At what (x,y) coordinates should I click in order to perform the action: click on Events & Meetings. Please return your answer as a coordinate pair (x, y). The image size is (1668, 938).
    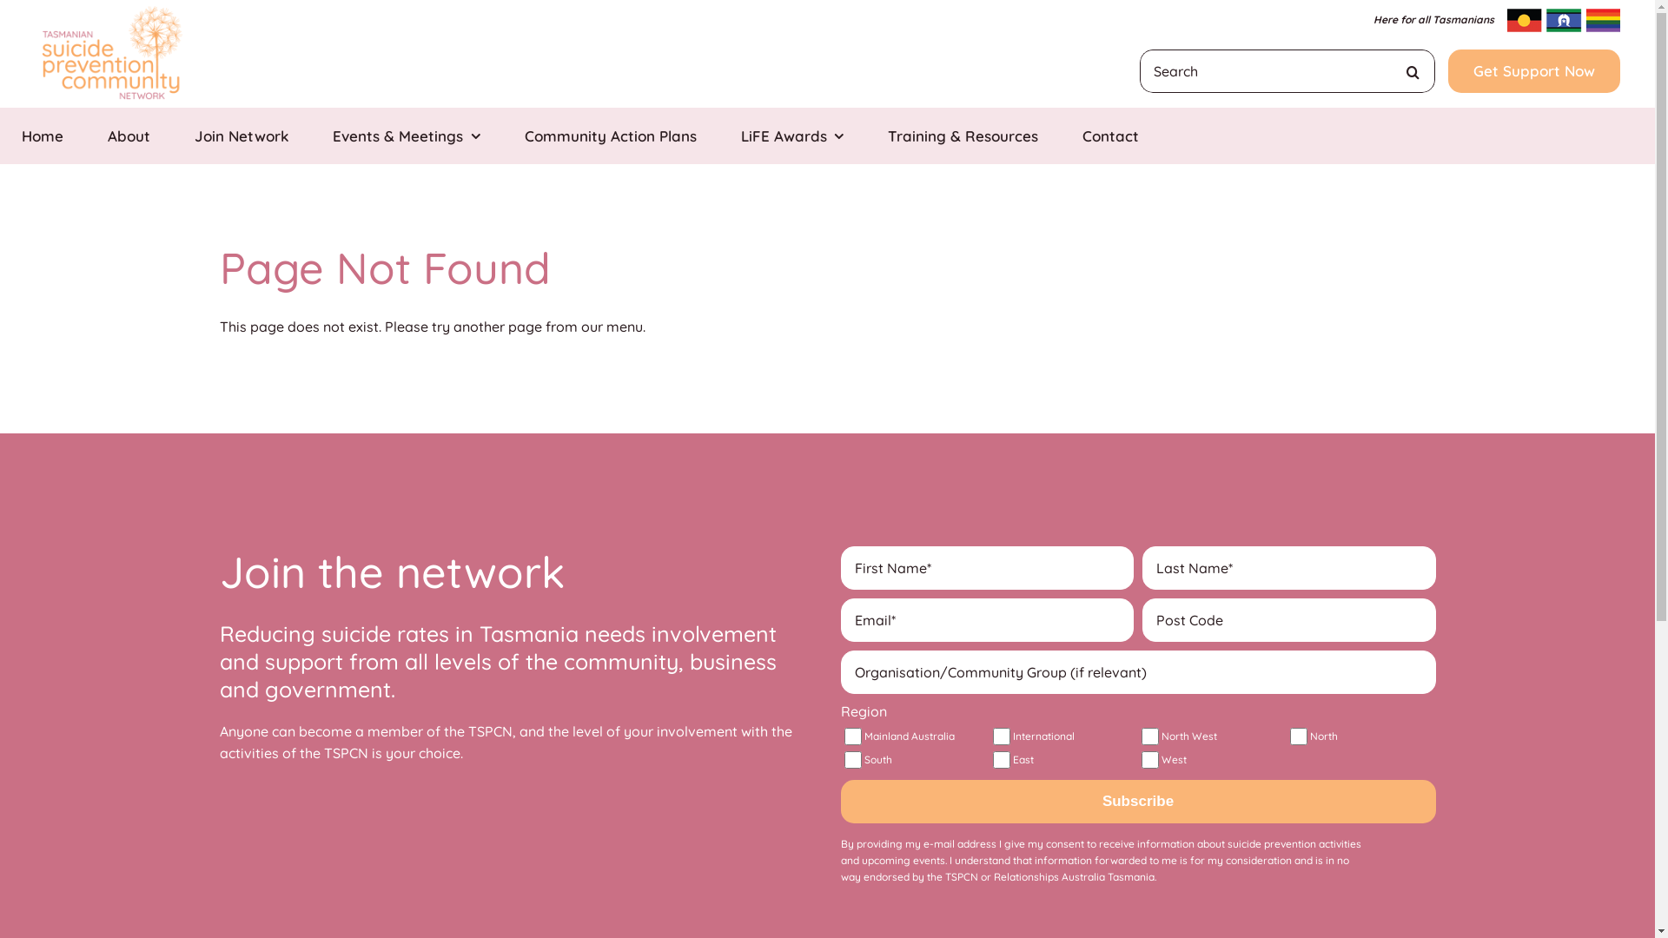
    Looking at the image, I should click on (407, 135).